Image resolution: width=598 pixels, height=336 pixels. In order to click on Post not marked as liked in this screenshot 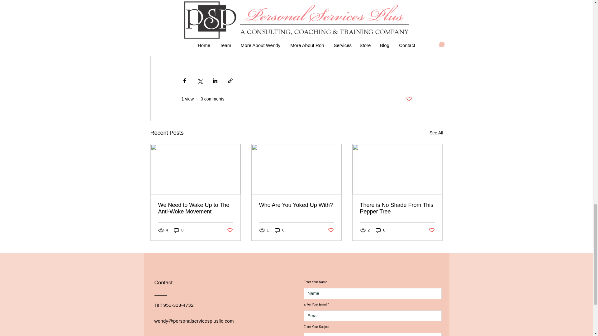, I will do `click(432, 230)`.